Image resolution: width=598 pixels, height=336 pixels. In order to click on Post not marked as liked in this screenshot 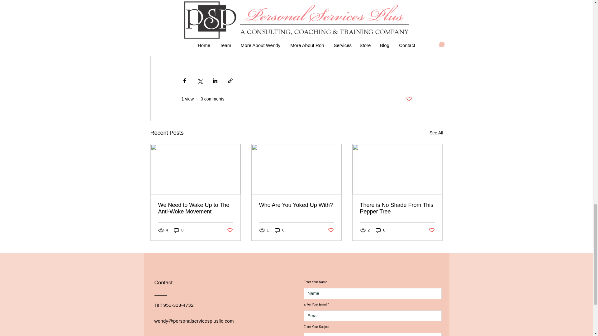, I will do `click(432, 230)`.